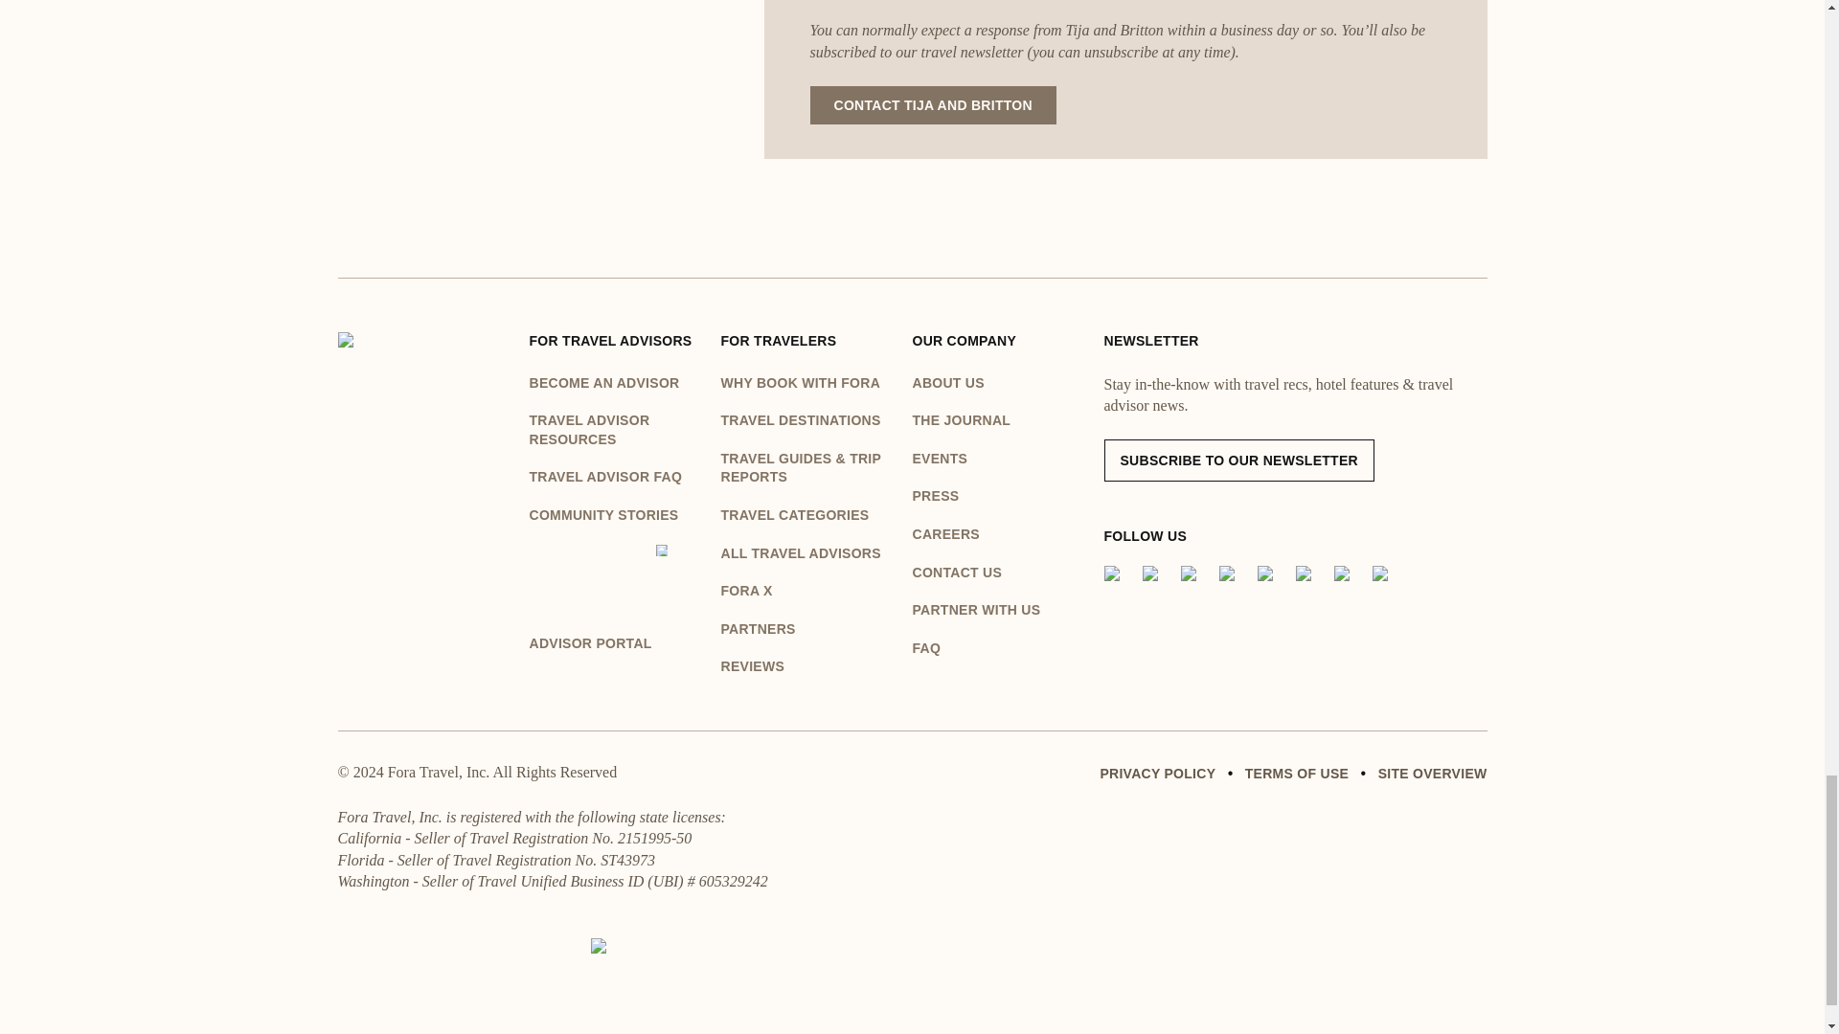 The height and width of the screenshot is (1034, 1839). What do you see at coordinates (806, 383) in the screenshot?
I see `WHY BOOK WITH FORA` at bounding box center [806, 383].